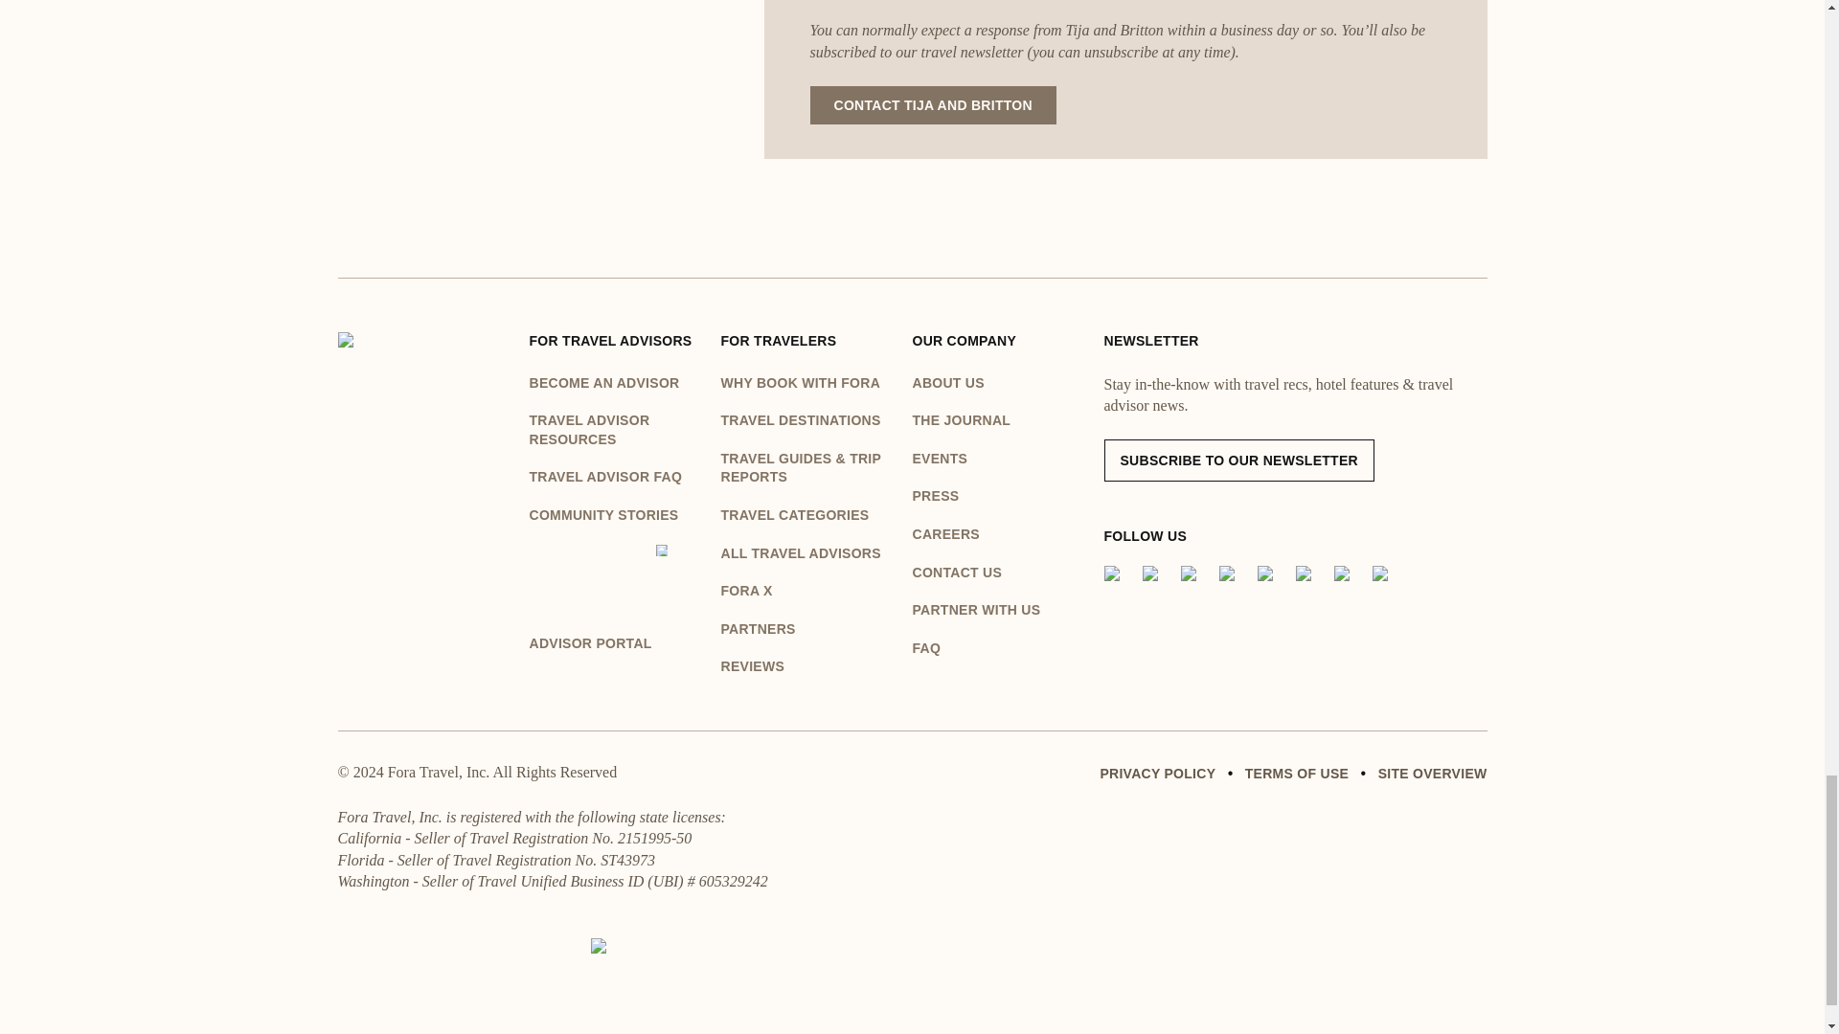 The height and width of the screenshot is (1034, 1839). What do you see at coordinates (806, 383) in the screenshot?
I see `WHY BOOK WITH FORA` at bounding box center [806, 383].